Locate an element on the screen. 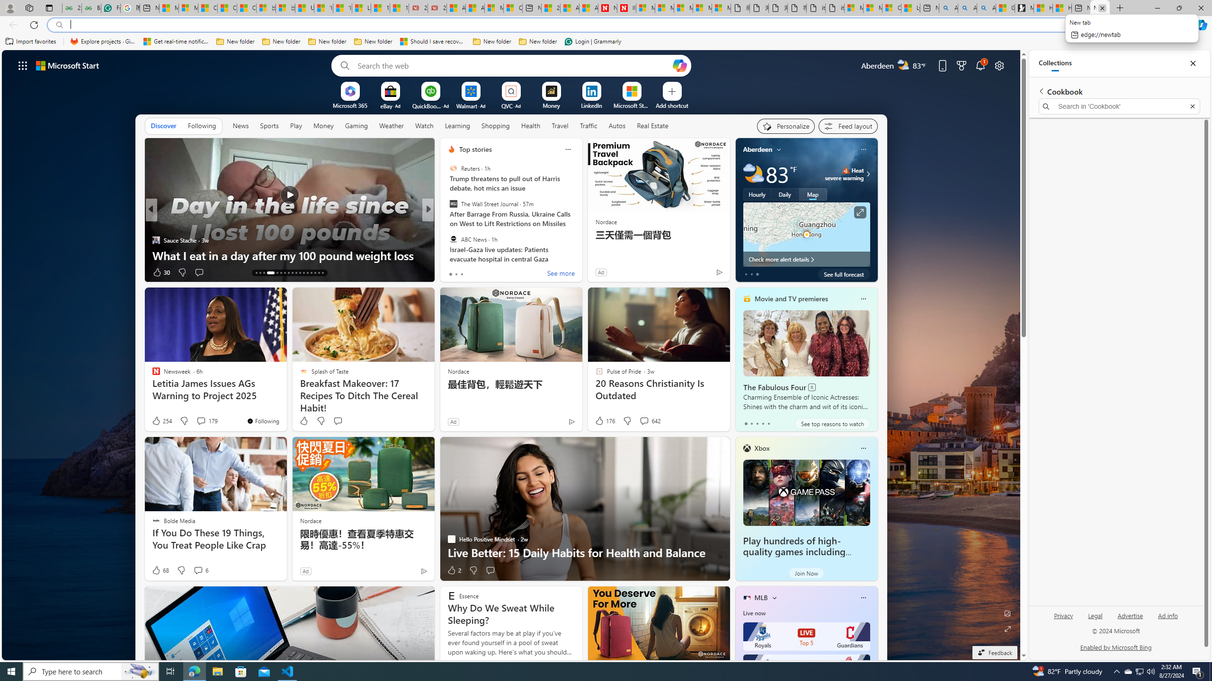 The image size is (1212, 681). Groovy Era is located at coordinates (447, 225).